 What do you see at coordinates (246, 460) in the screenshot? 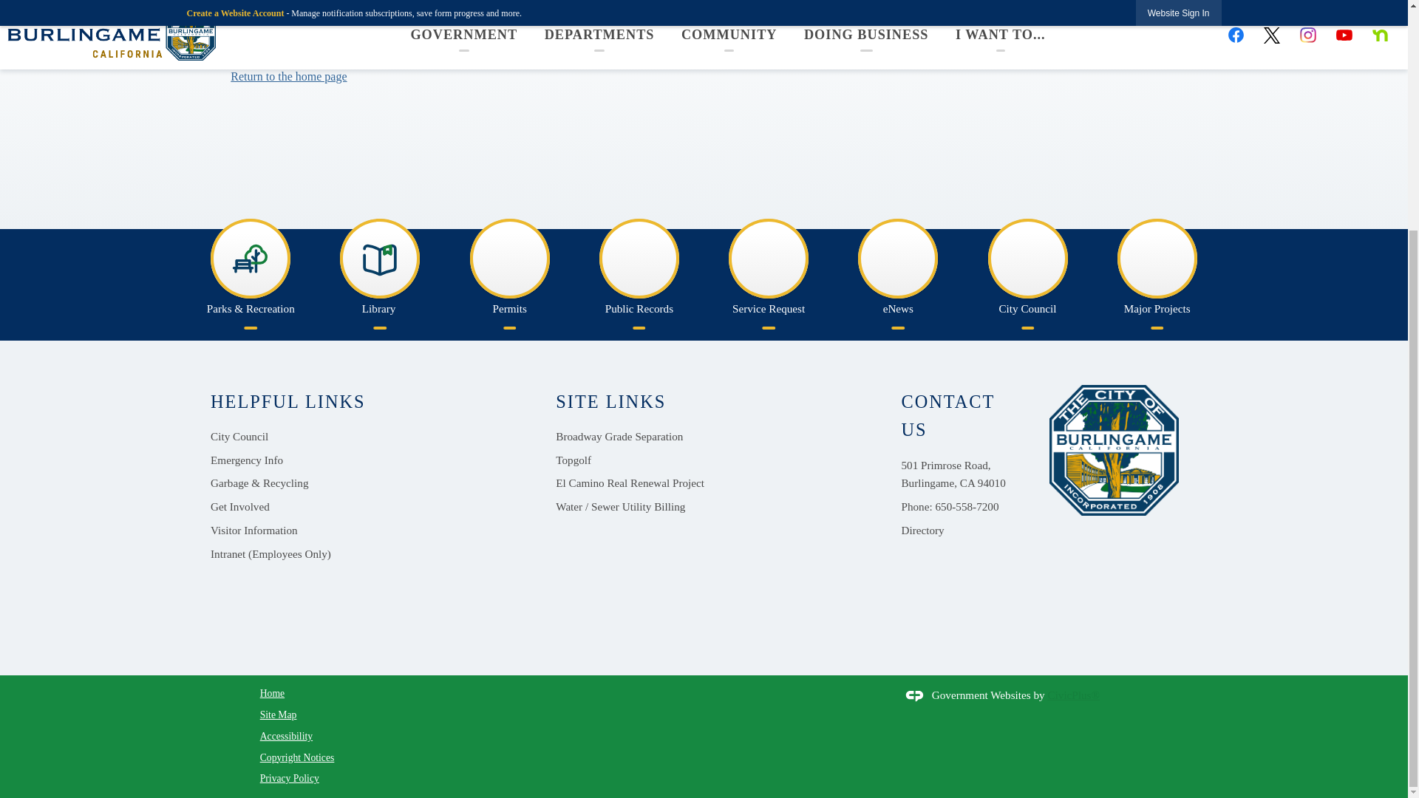
I see `Emergency Info` at bounding box center [246, 460].